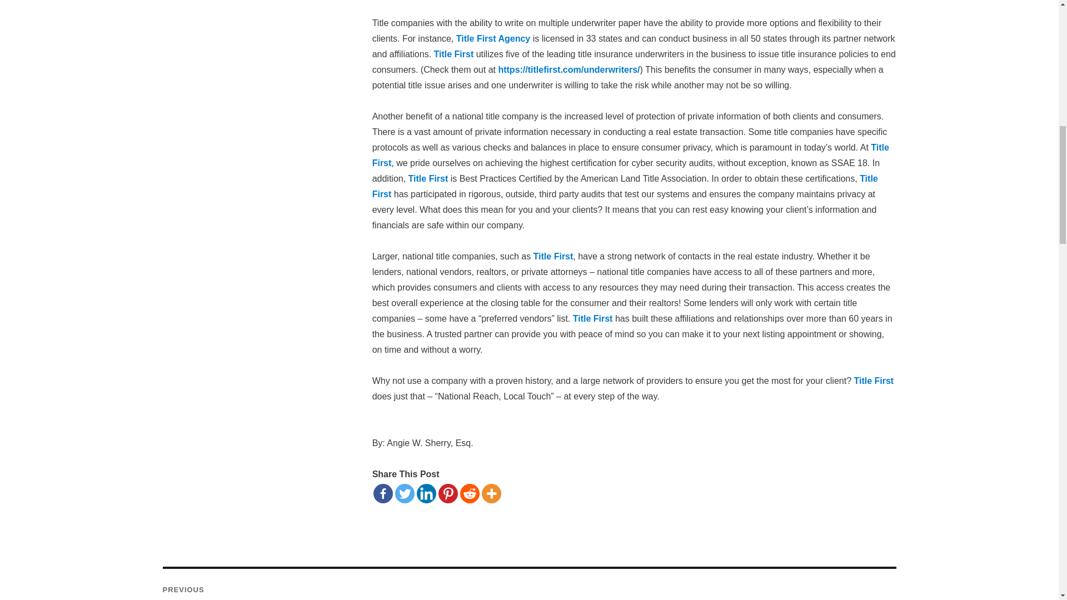 The image size is (1067, 600). I want to click on More, so click(491, 493).